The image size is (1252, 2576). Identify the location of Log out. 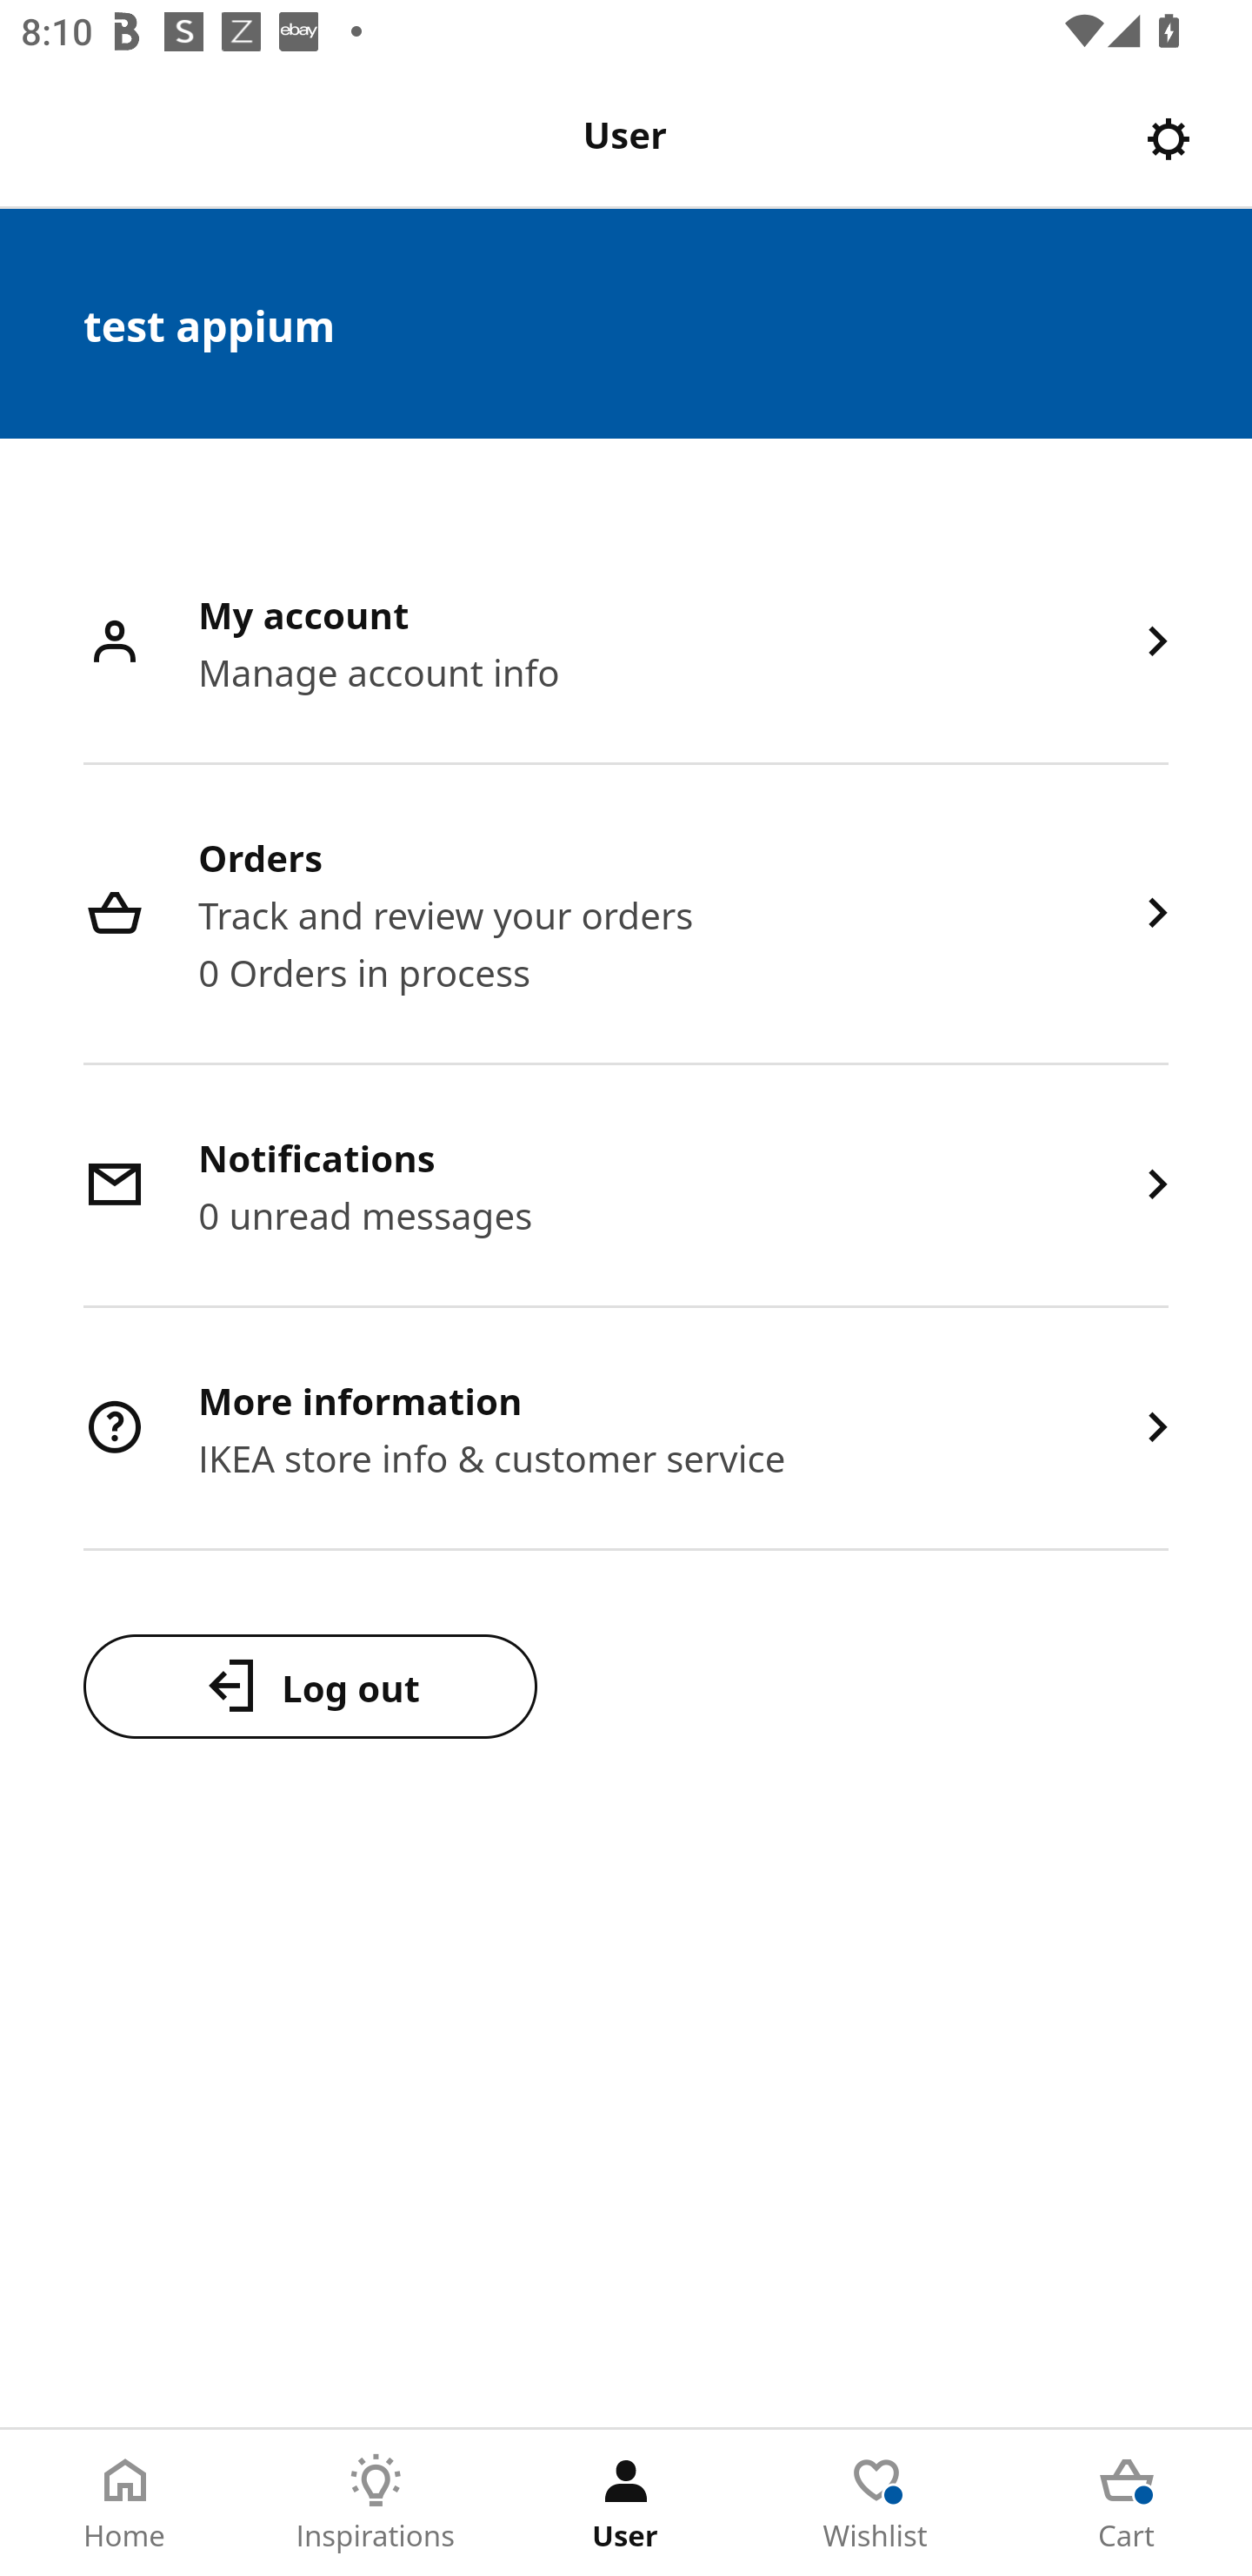
(310, 1686).